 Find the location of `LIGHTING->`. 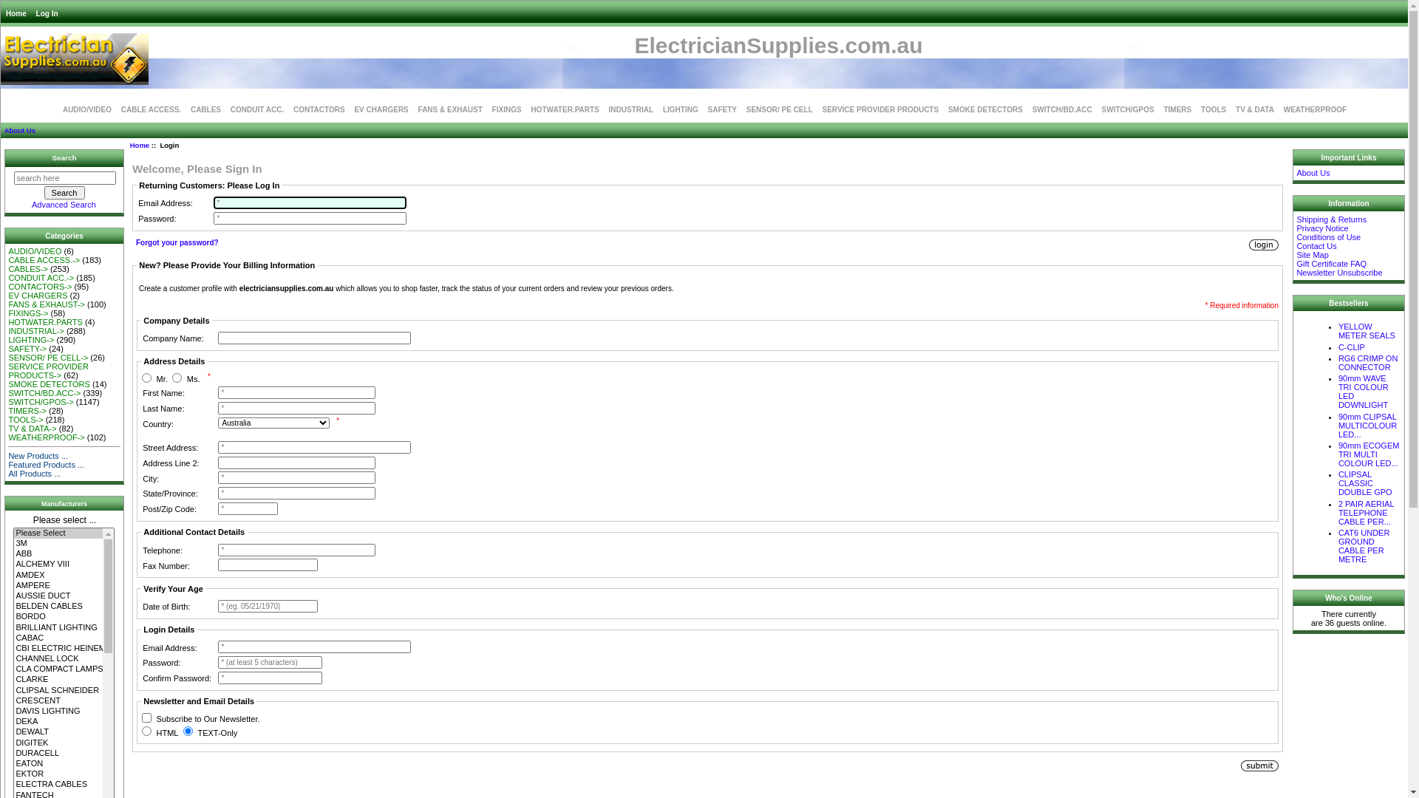

LIGHTING-> is located at coordinates (31, 340).